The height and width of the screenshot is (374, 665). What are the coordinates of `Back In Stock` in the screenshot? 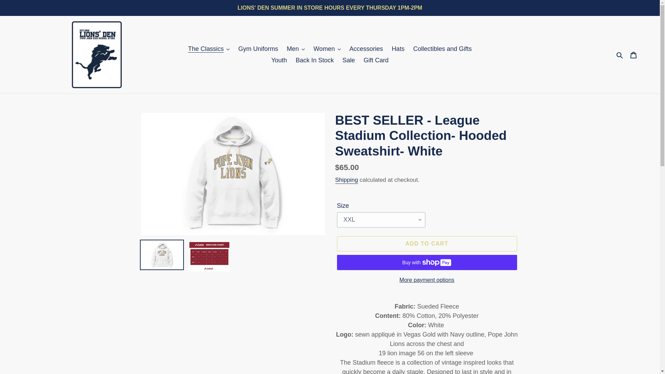 It's located at (314, 60).